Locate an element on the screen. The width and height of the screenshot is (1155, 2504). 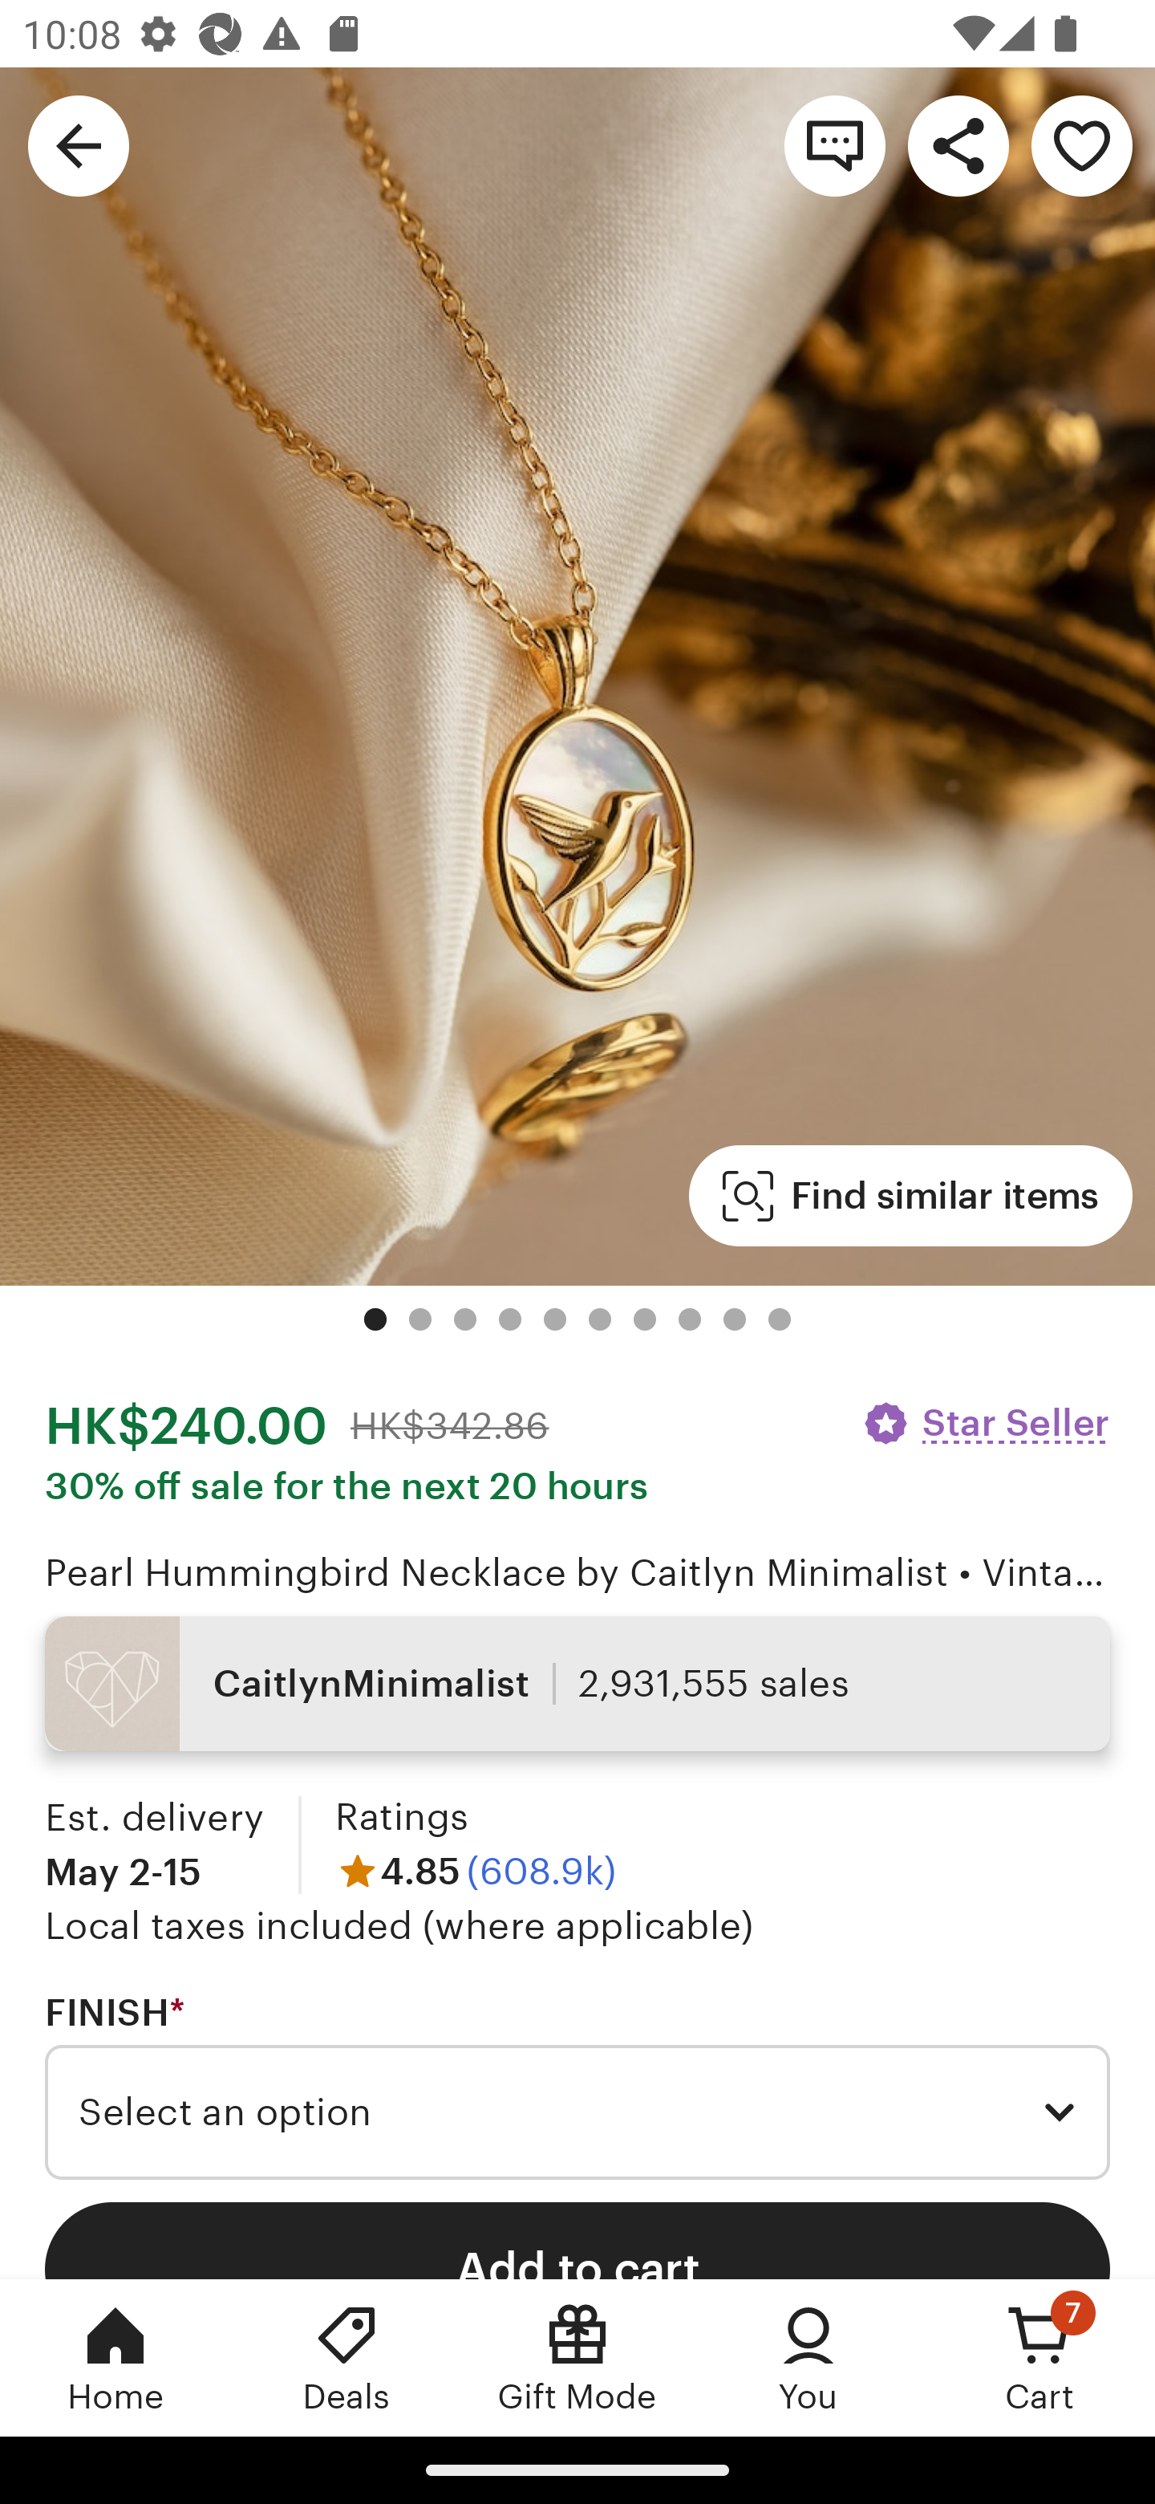
Deals is located at coordinates (346, 2357).